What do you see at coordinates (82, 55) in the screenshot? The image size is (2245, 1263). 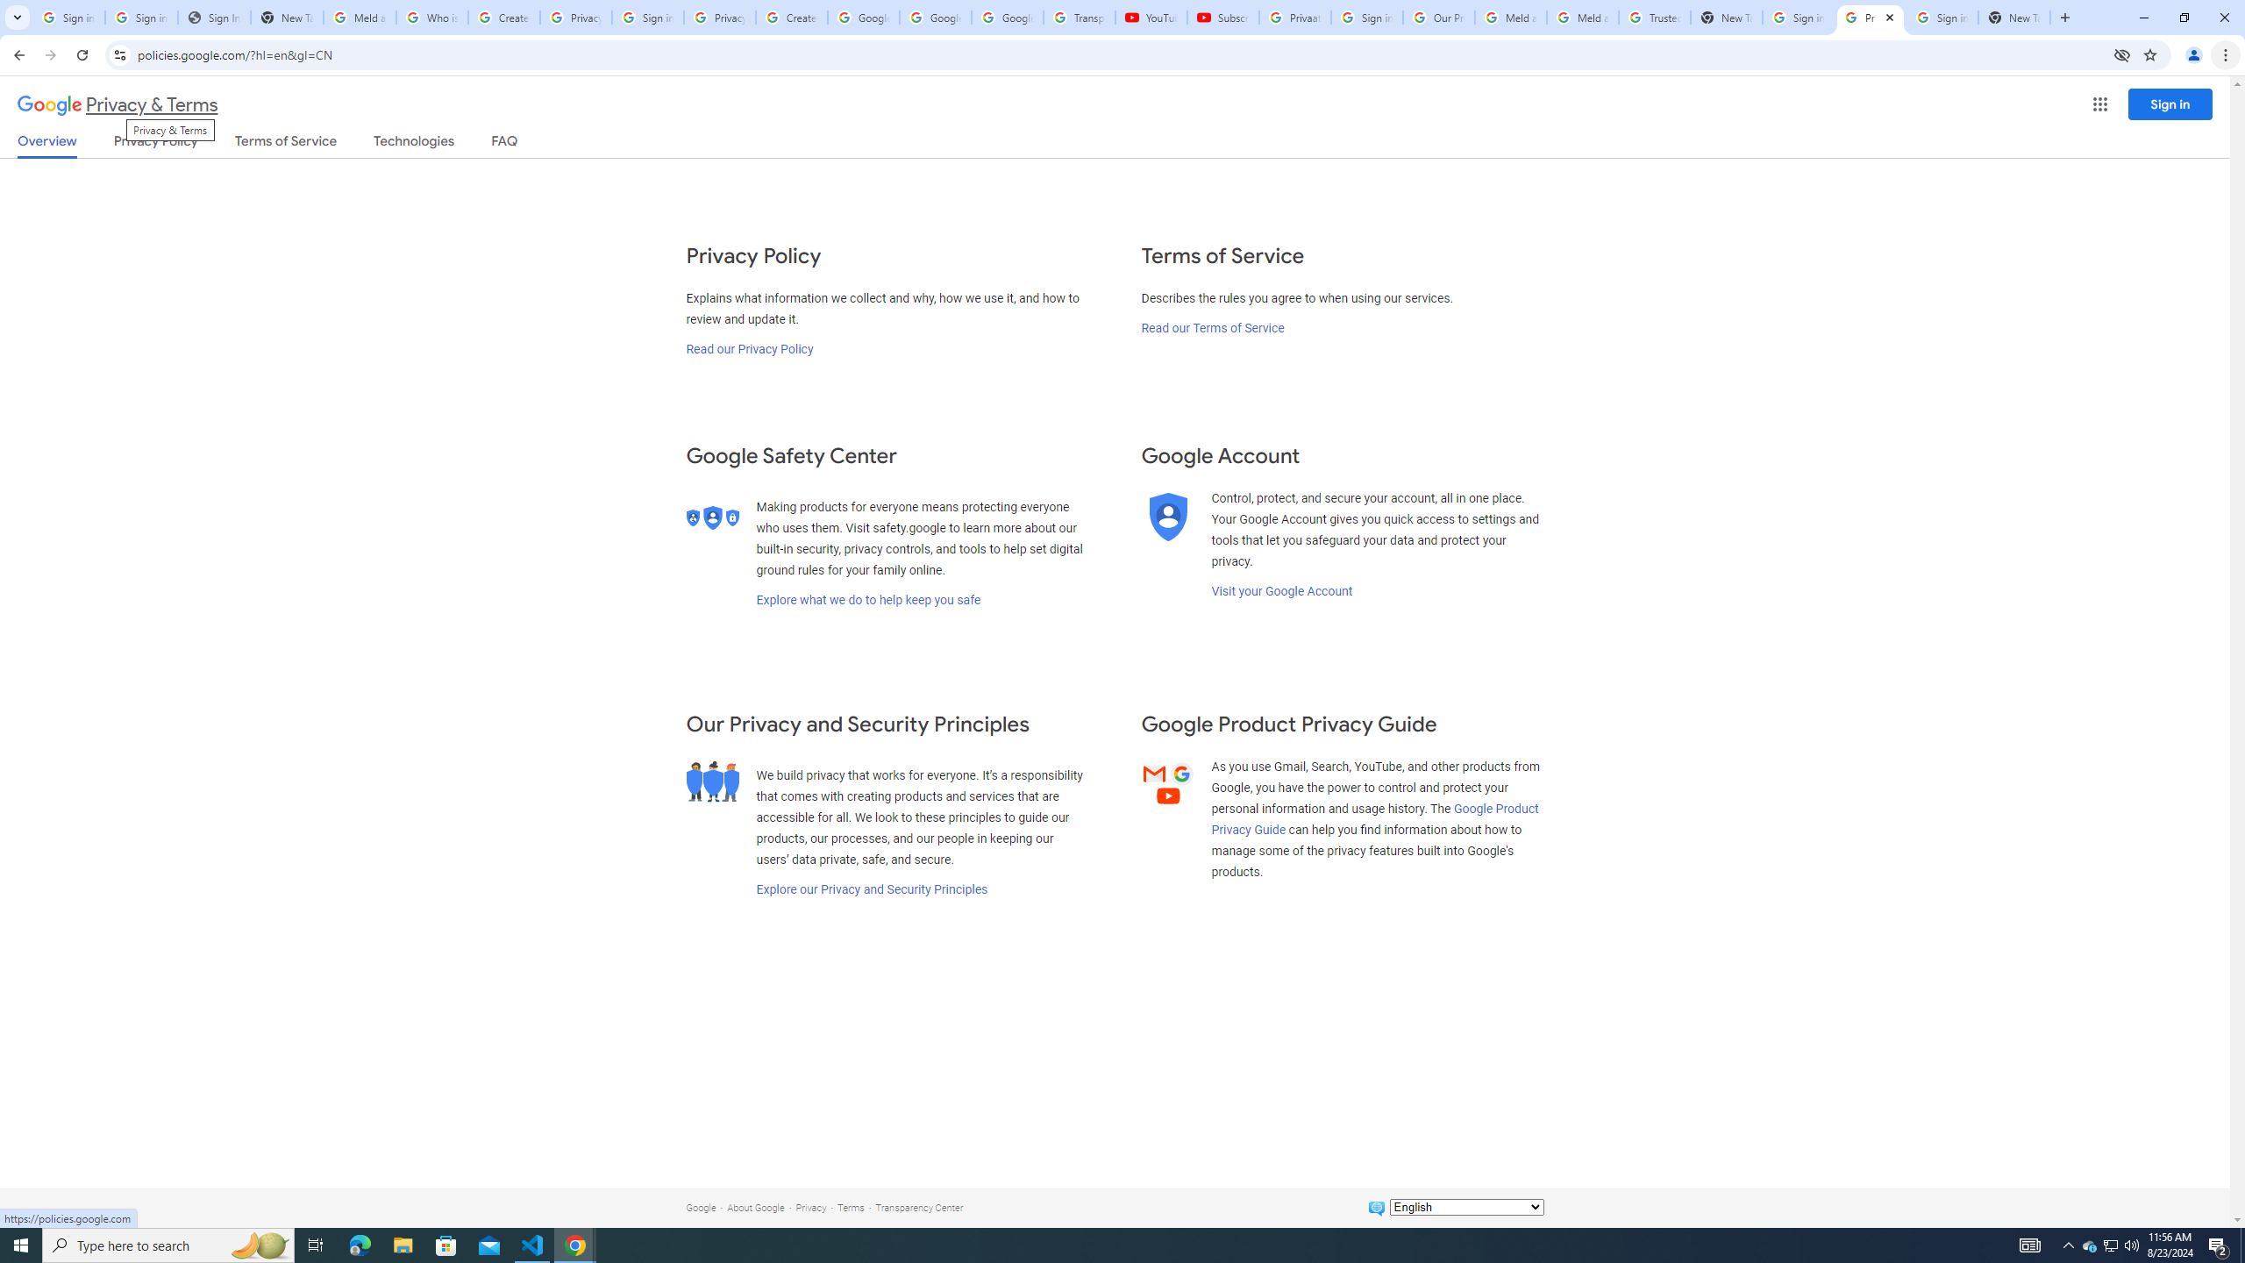 I see `Reload` at bounding box center [82, 55].